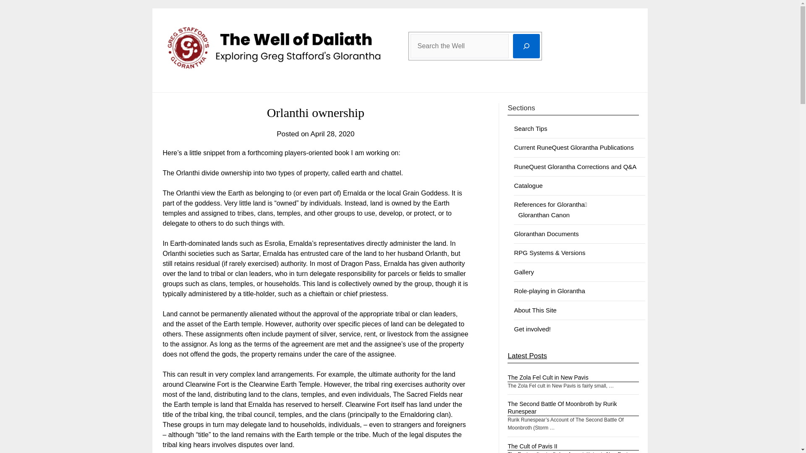  I want to click on The Zola Fel Cult in New Pavis, so click(548, 377).